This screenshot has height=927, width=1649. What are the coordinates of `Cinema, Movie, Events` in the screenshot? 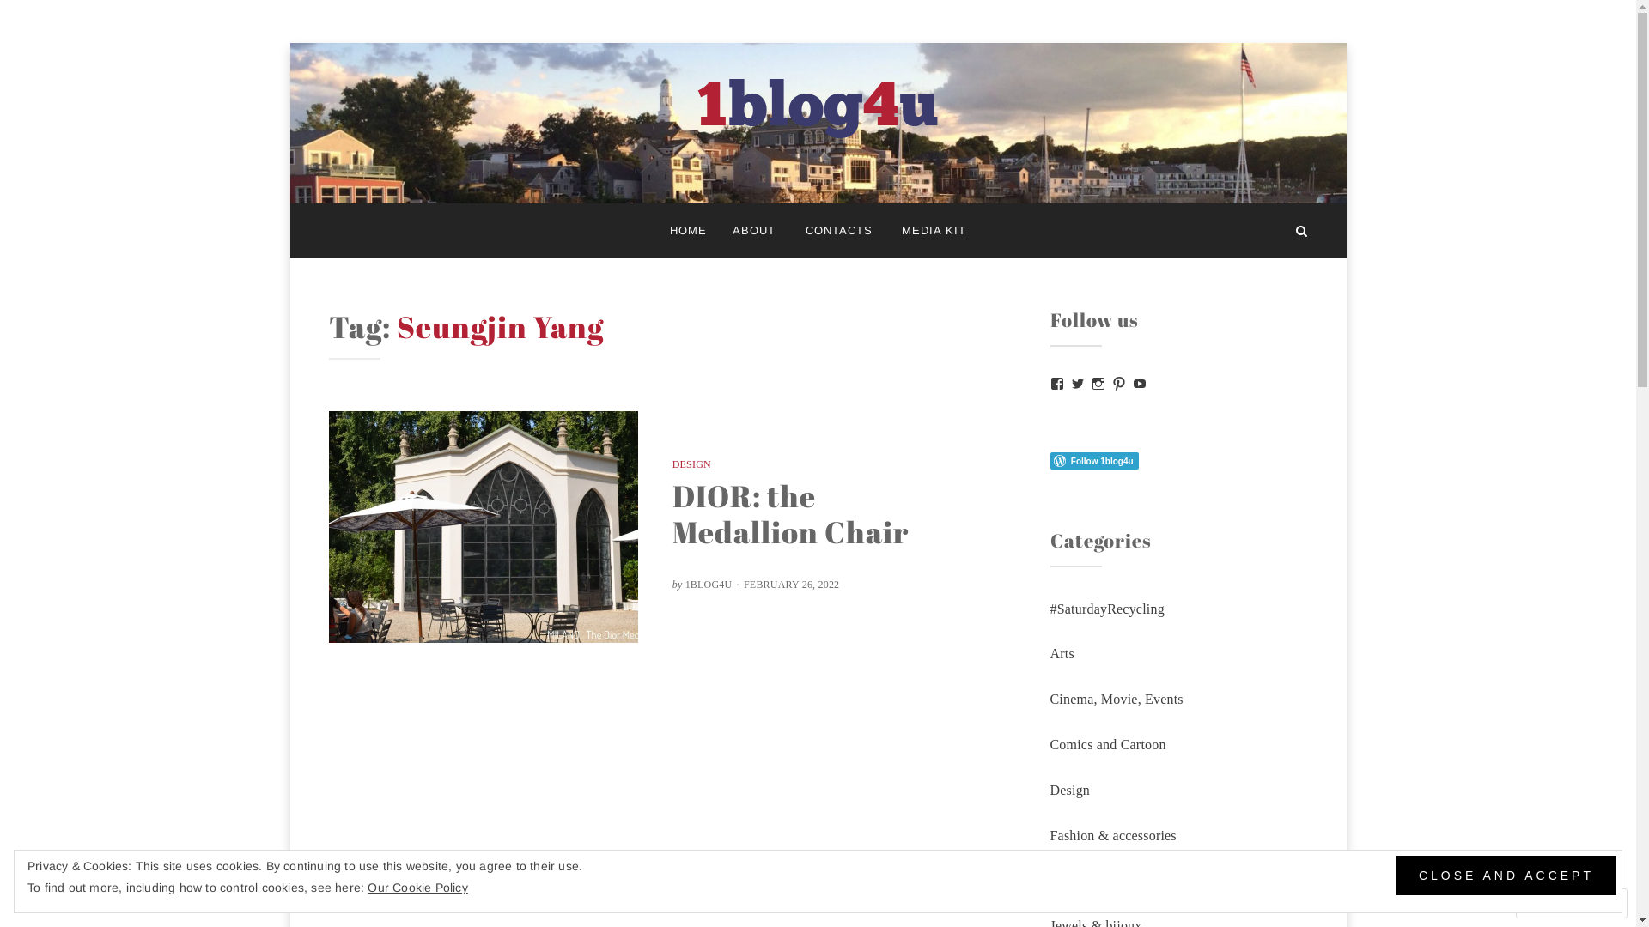 It's located at (1117, 699).